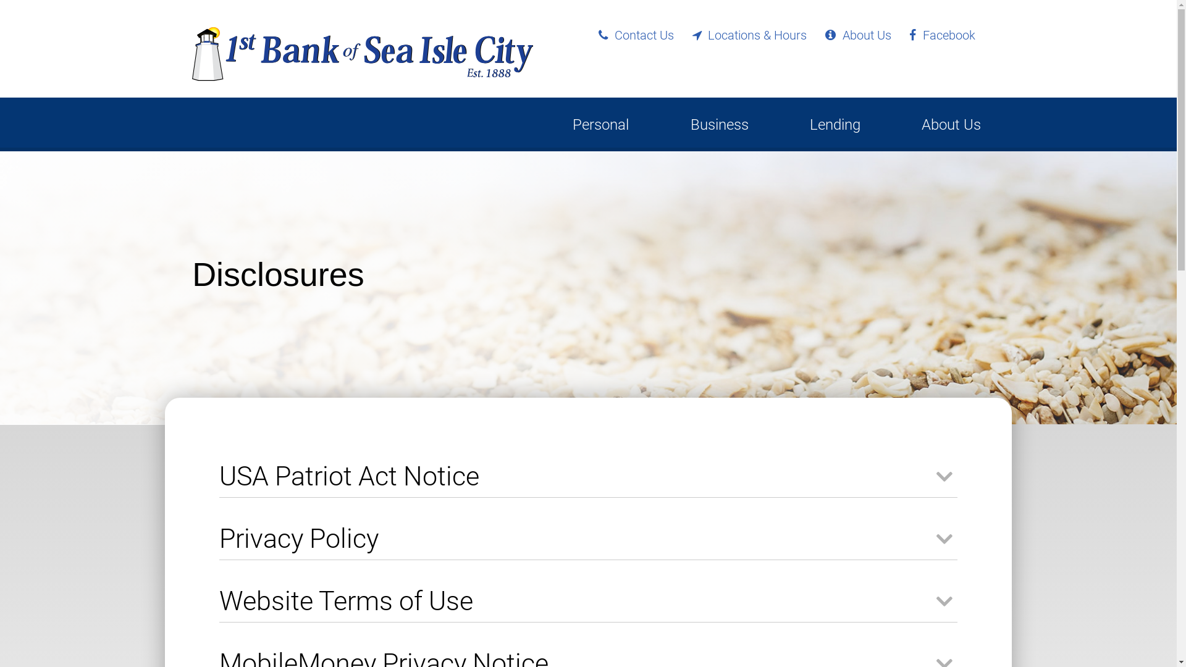 The height and width of the screenshot is (667, 1186). What do you see at coordinates (858, 36) in the screenshot?
I see `About Us` at bounding box center [858, 36].